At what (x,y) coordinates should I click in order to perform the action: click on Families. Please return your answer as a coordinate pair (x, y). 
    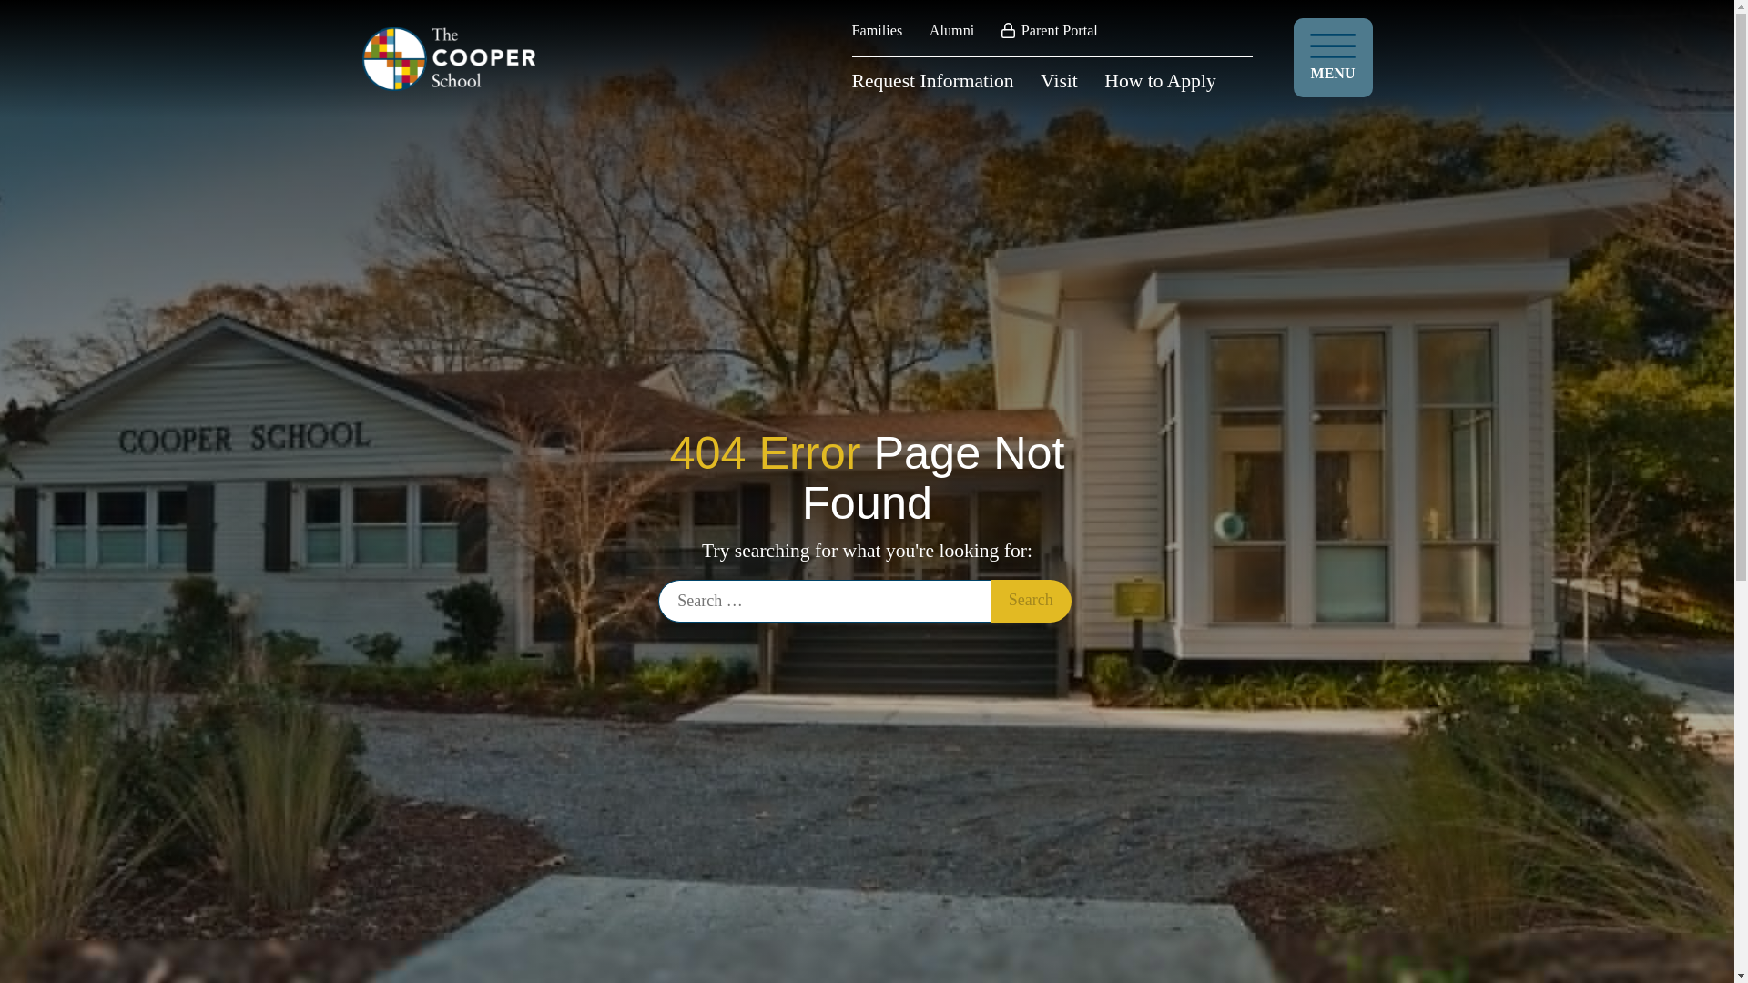
    Looking at the image, I should click on (878, 31).